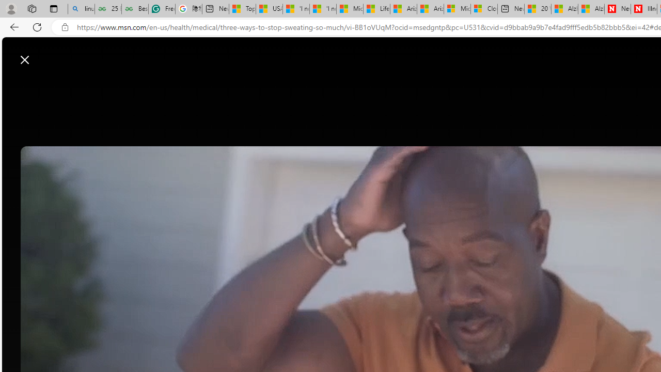  I want to click on Skip to footer, so click(42, 55).